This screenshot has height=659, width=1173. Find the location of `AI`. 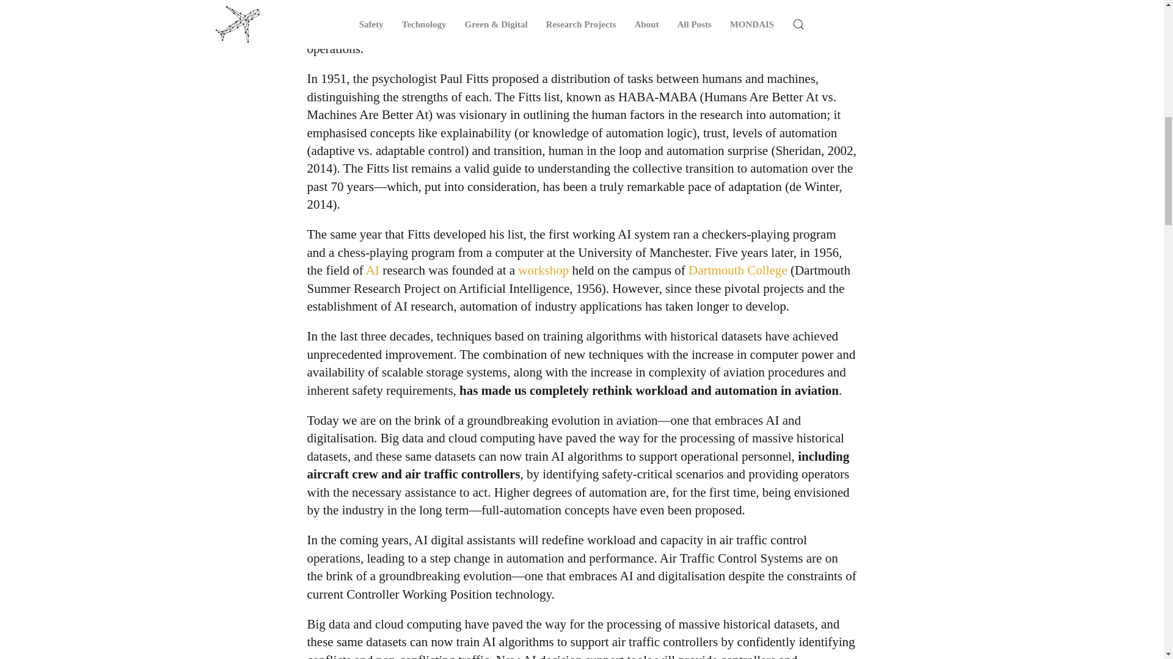

AI is located at coordinates (373, 270).